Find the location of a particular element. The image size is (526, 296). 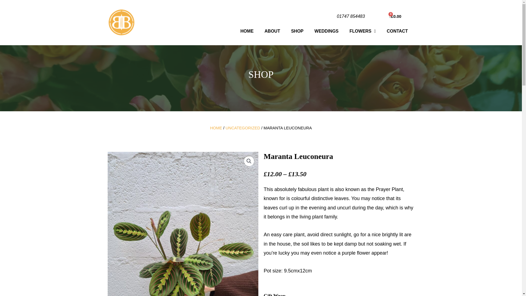

HOME is located at coordinates (247, 31).